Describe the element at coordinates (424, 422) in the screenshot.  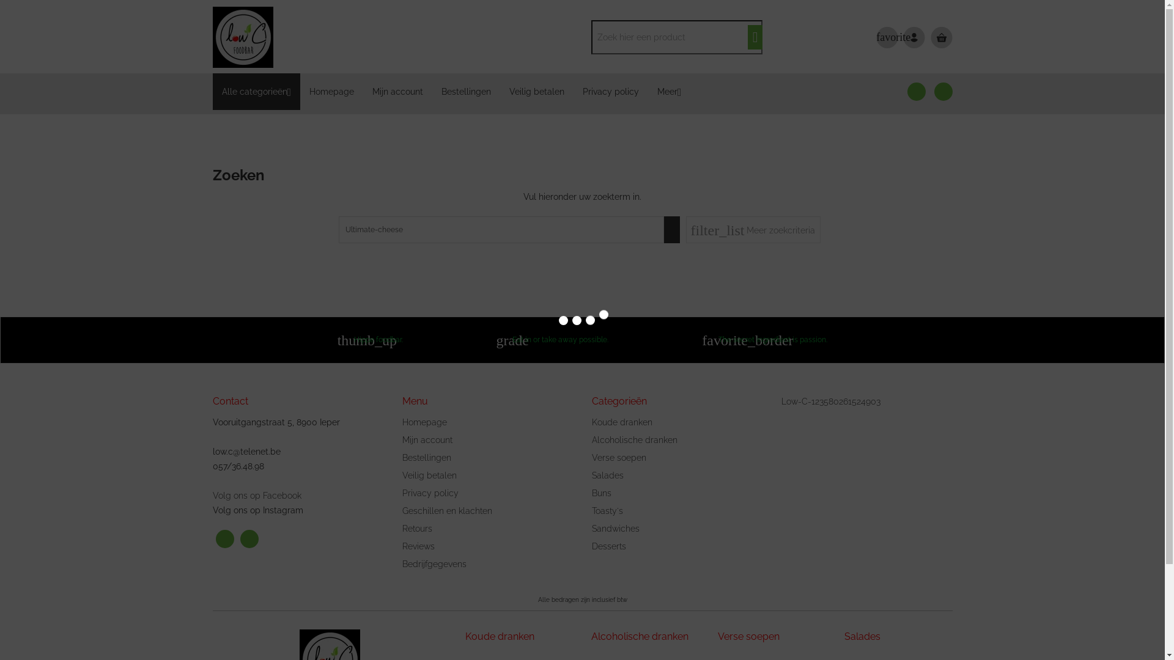
I see `Homepage` at that location.